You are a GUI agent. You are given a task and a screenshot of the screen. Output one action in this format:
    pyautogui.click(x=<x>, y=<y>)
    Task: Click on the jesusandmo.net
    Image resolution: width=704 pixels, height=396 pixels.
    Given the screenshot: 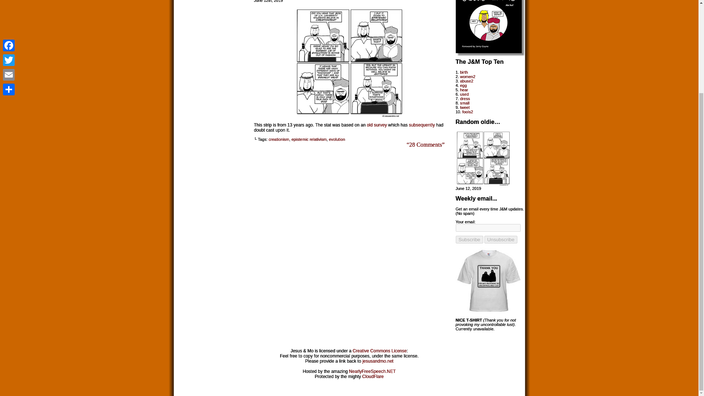 What is the action you would take?
    pyautogui.click(x=378, y=361)
    